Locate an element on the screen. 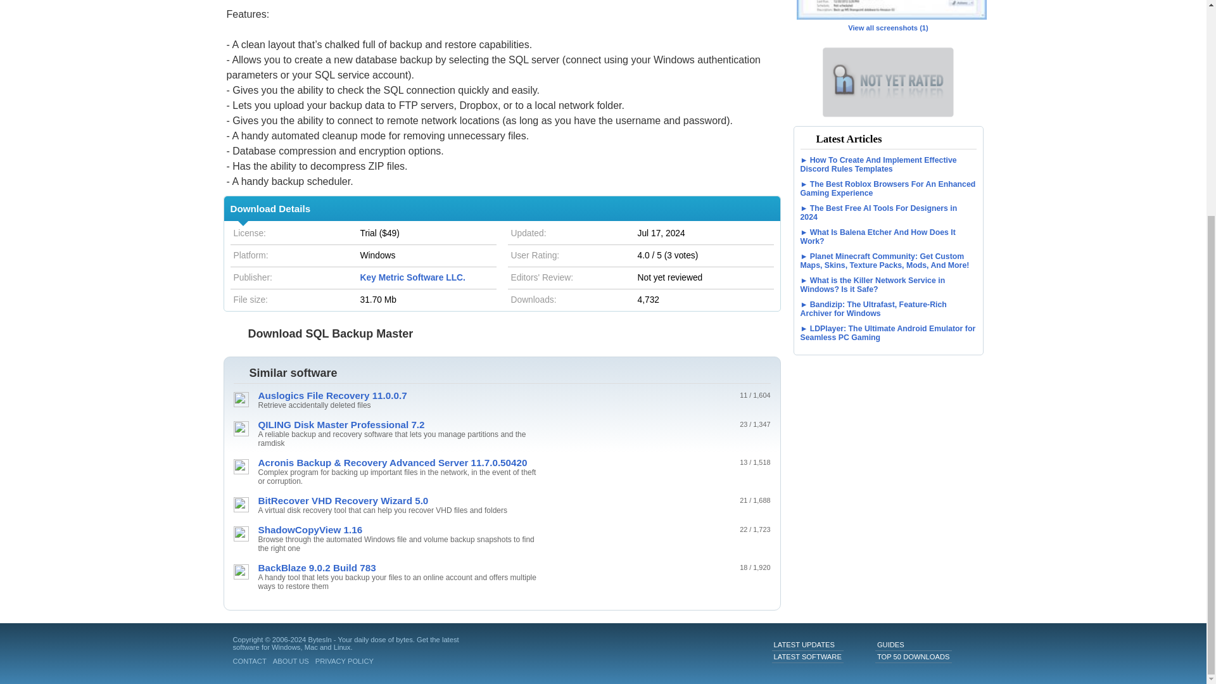 This screenshot has width=1216, height=684. BackBlaze 9.0.2 Build 783 is located at coordinates (398, 567).